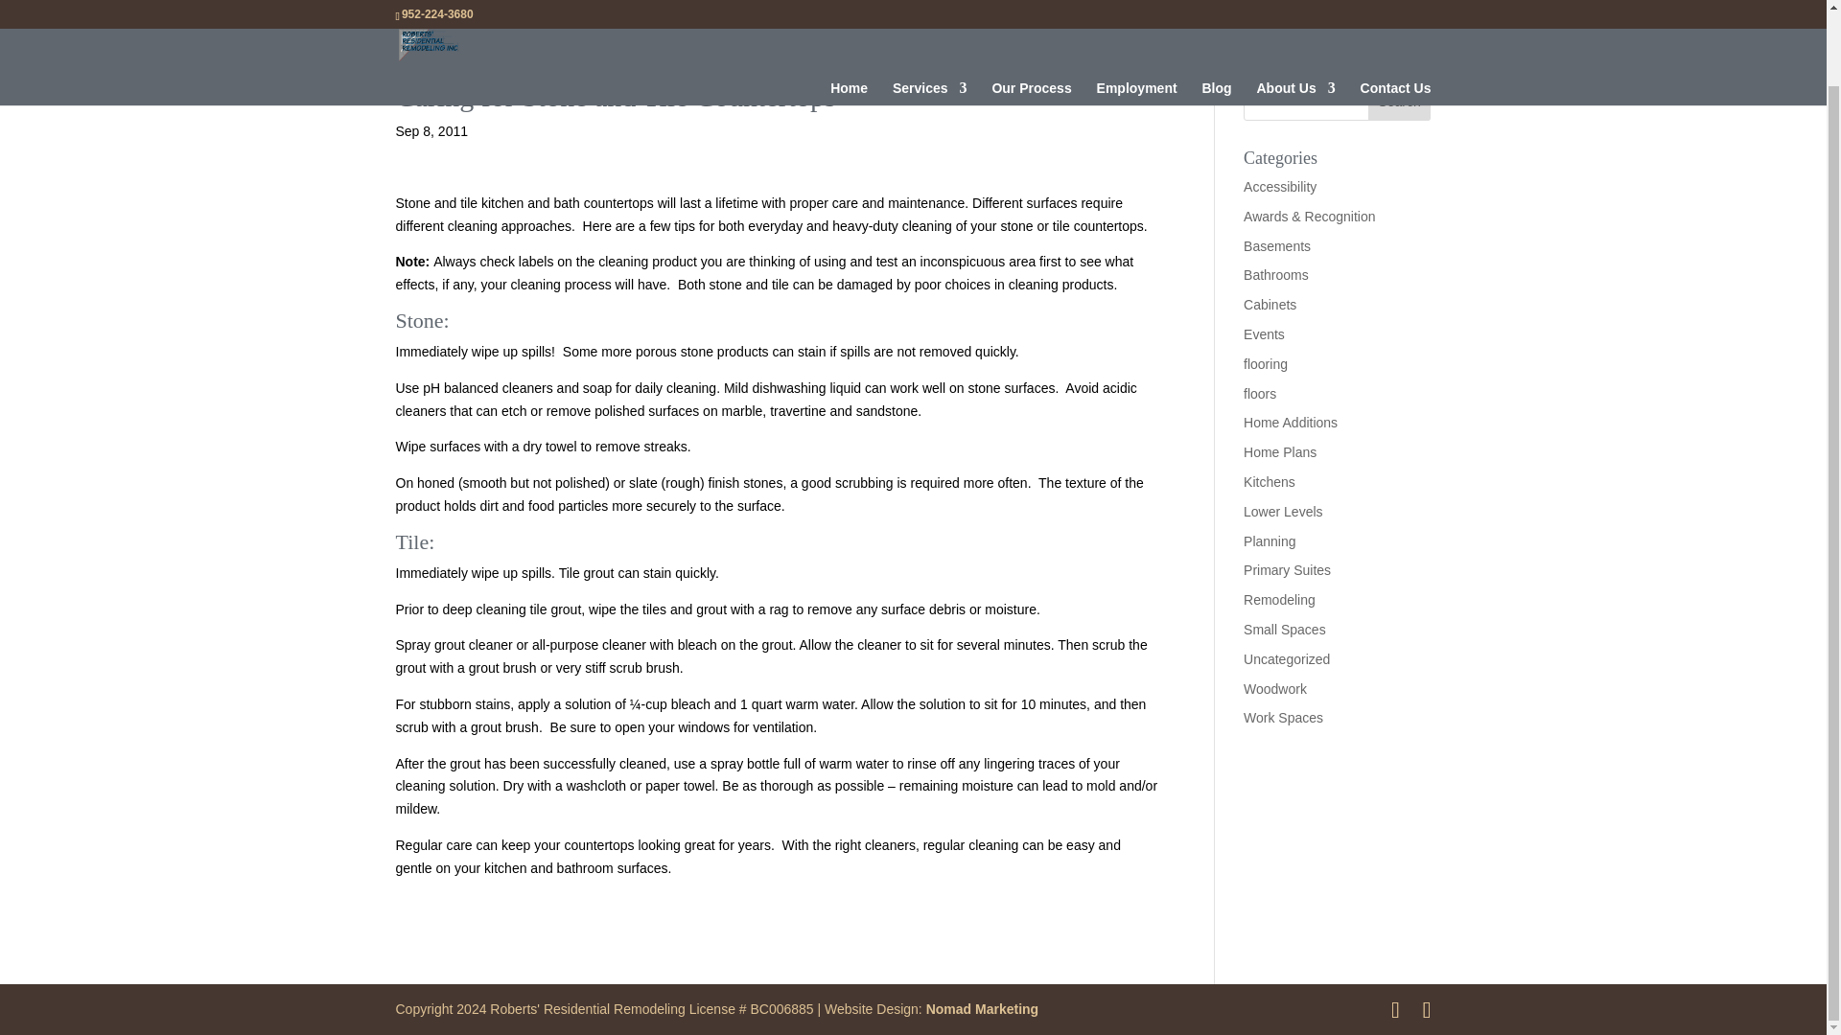  Describe the element at coordinates (1260, 393) in the screenshot. I see `floors` at that location.